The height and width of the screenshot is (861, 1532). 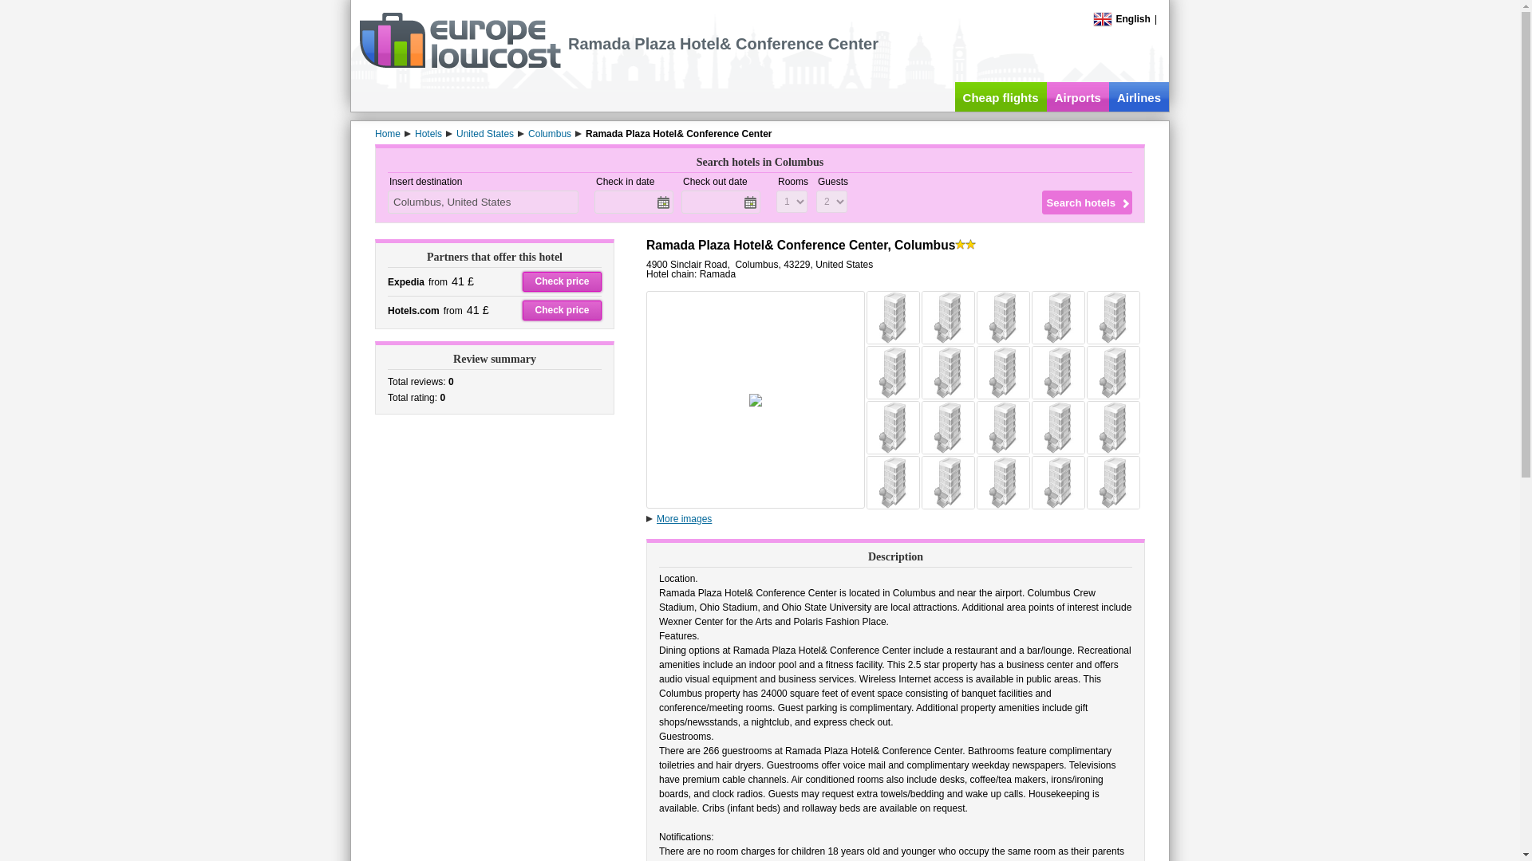 I want to click on Hotels, so click(x=428, y=133).